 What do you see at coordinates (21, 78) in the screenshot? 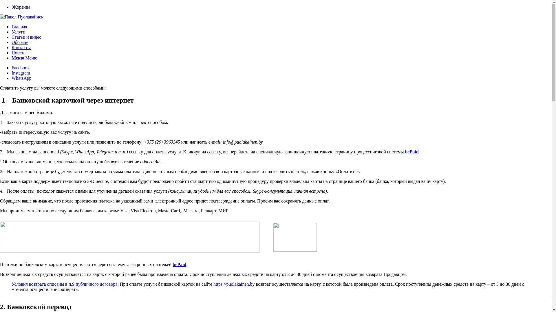
I see `WhatsApp` at bounding box center [21, 78].